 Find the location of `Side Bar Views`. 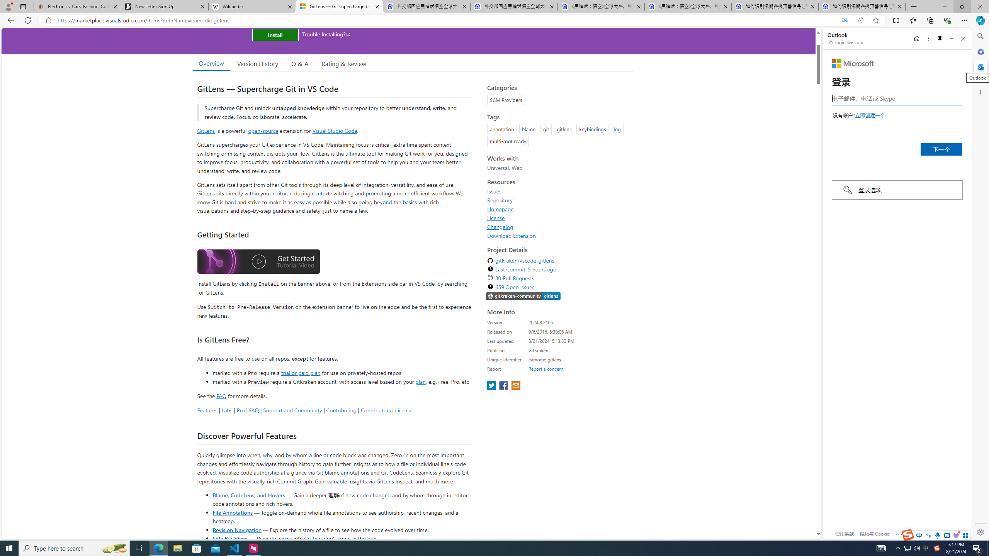

Side Bar Views is located at coordinates (230, 538).